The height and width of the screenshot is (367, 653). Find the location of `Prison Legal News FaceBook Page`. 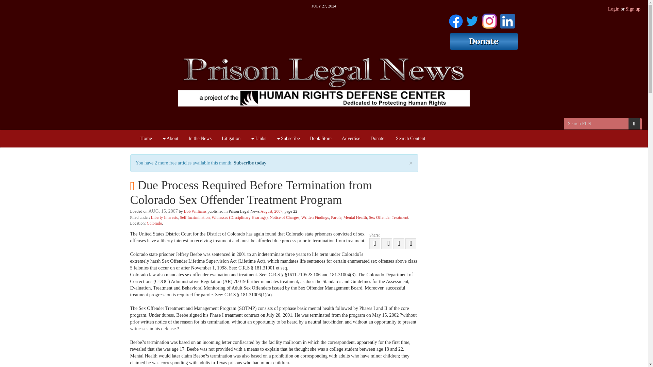

Prison Legal News FaceBook Page is located at coordinates (456, 20).